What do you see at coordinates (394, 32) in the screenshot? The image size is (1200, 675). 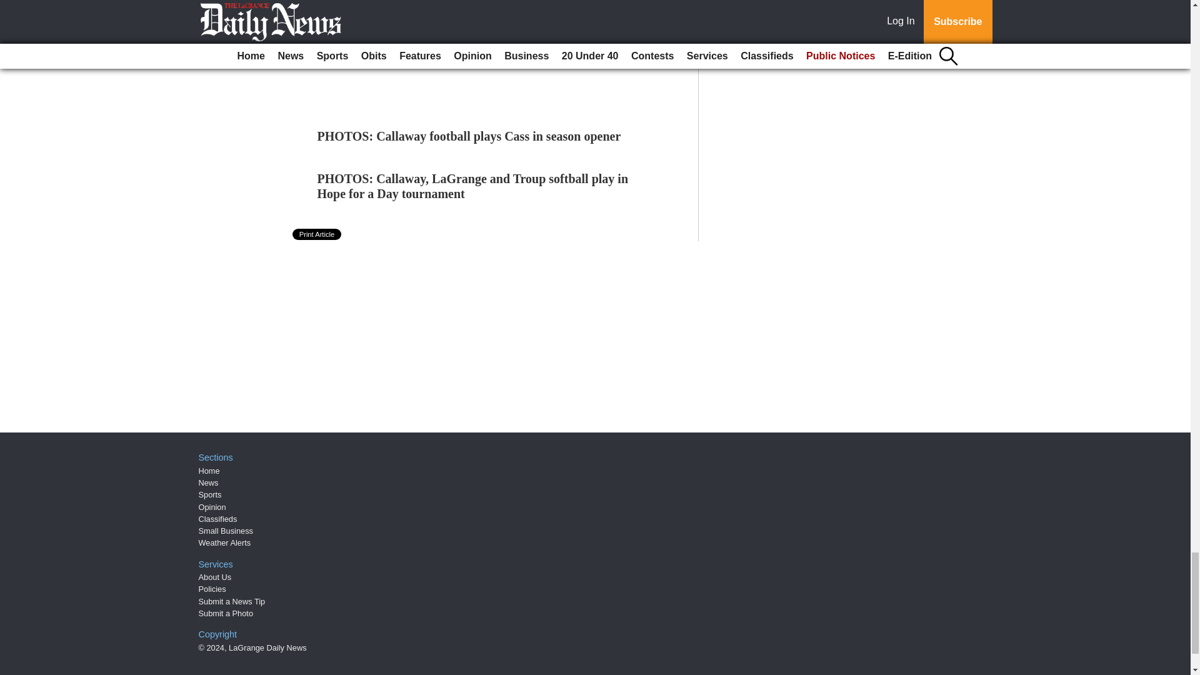 I see `Callaway struggles in season opener` at bounding box center [394, 32].